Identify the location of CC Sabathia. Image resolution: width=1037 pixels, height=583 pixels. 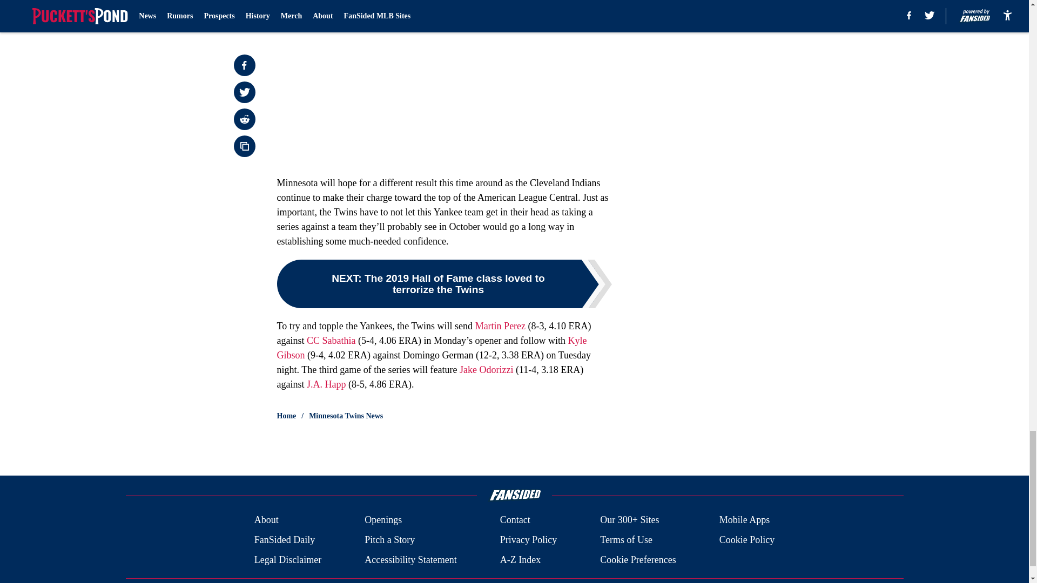
(331, 341).